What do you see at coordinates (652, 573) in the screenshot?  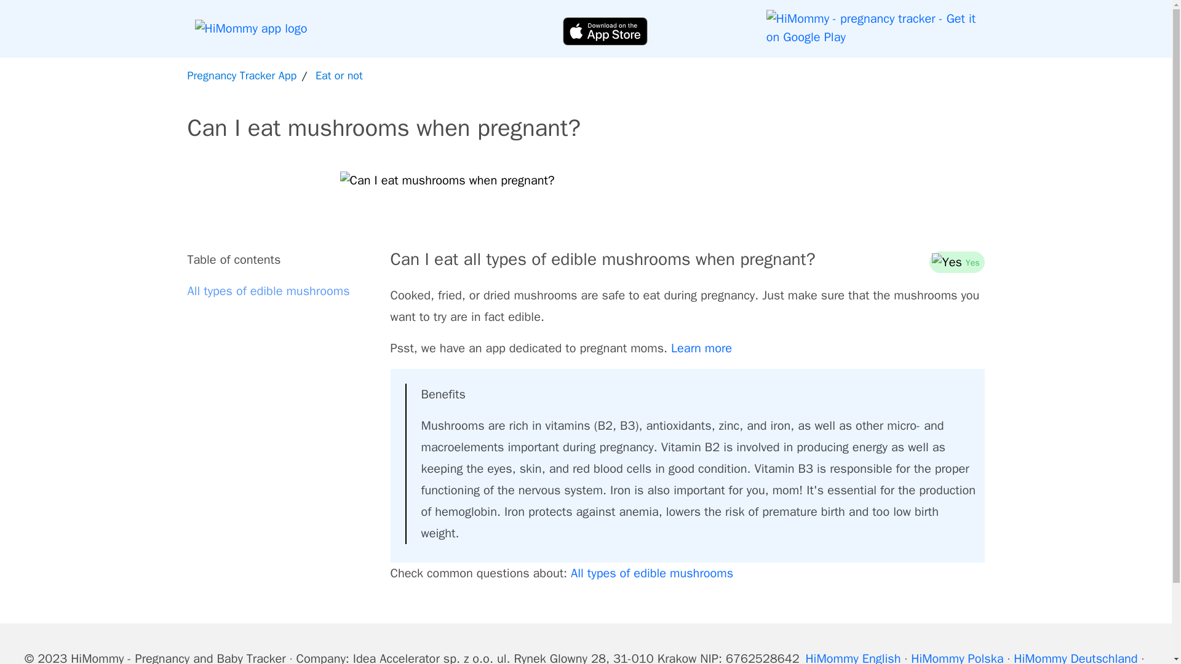 I see `All types of edible mushrooms` at bounding box center [652, 573].